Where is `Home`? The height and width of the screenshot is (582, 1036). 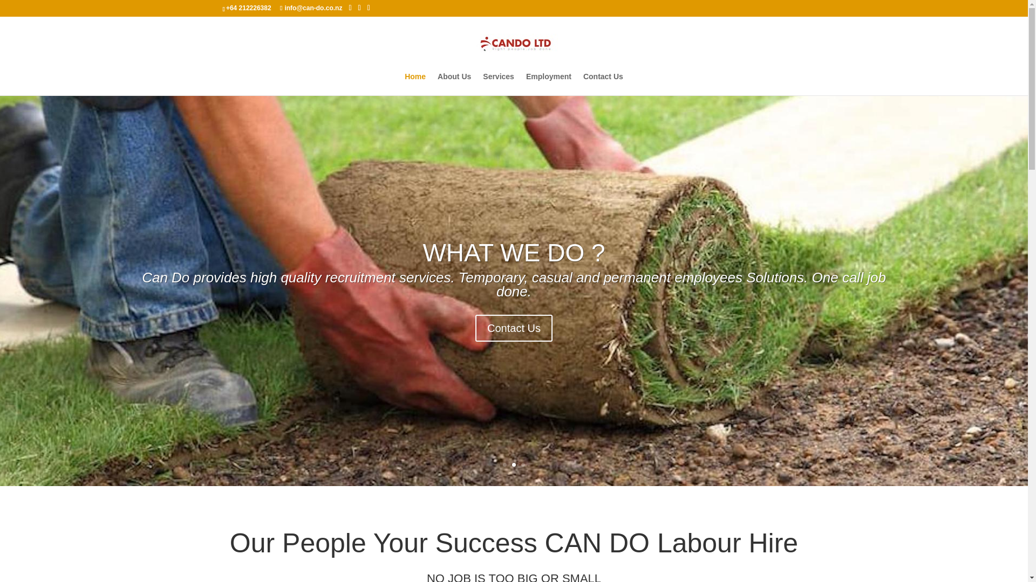
Home is located at coordinates (415, 84).